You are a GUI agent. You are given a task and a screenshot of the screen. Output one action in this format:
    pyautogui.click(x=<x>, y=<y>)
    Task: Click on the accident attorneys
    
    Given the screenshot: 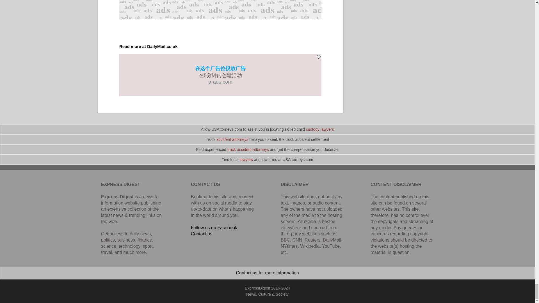 What is the action you would take?
    pyautogui.click(x=232, y=139)
    